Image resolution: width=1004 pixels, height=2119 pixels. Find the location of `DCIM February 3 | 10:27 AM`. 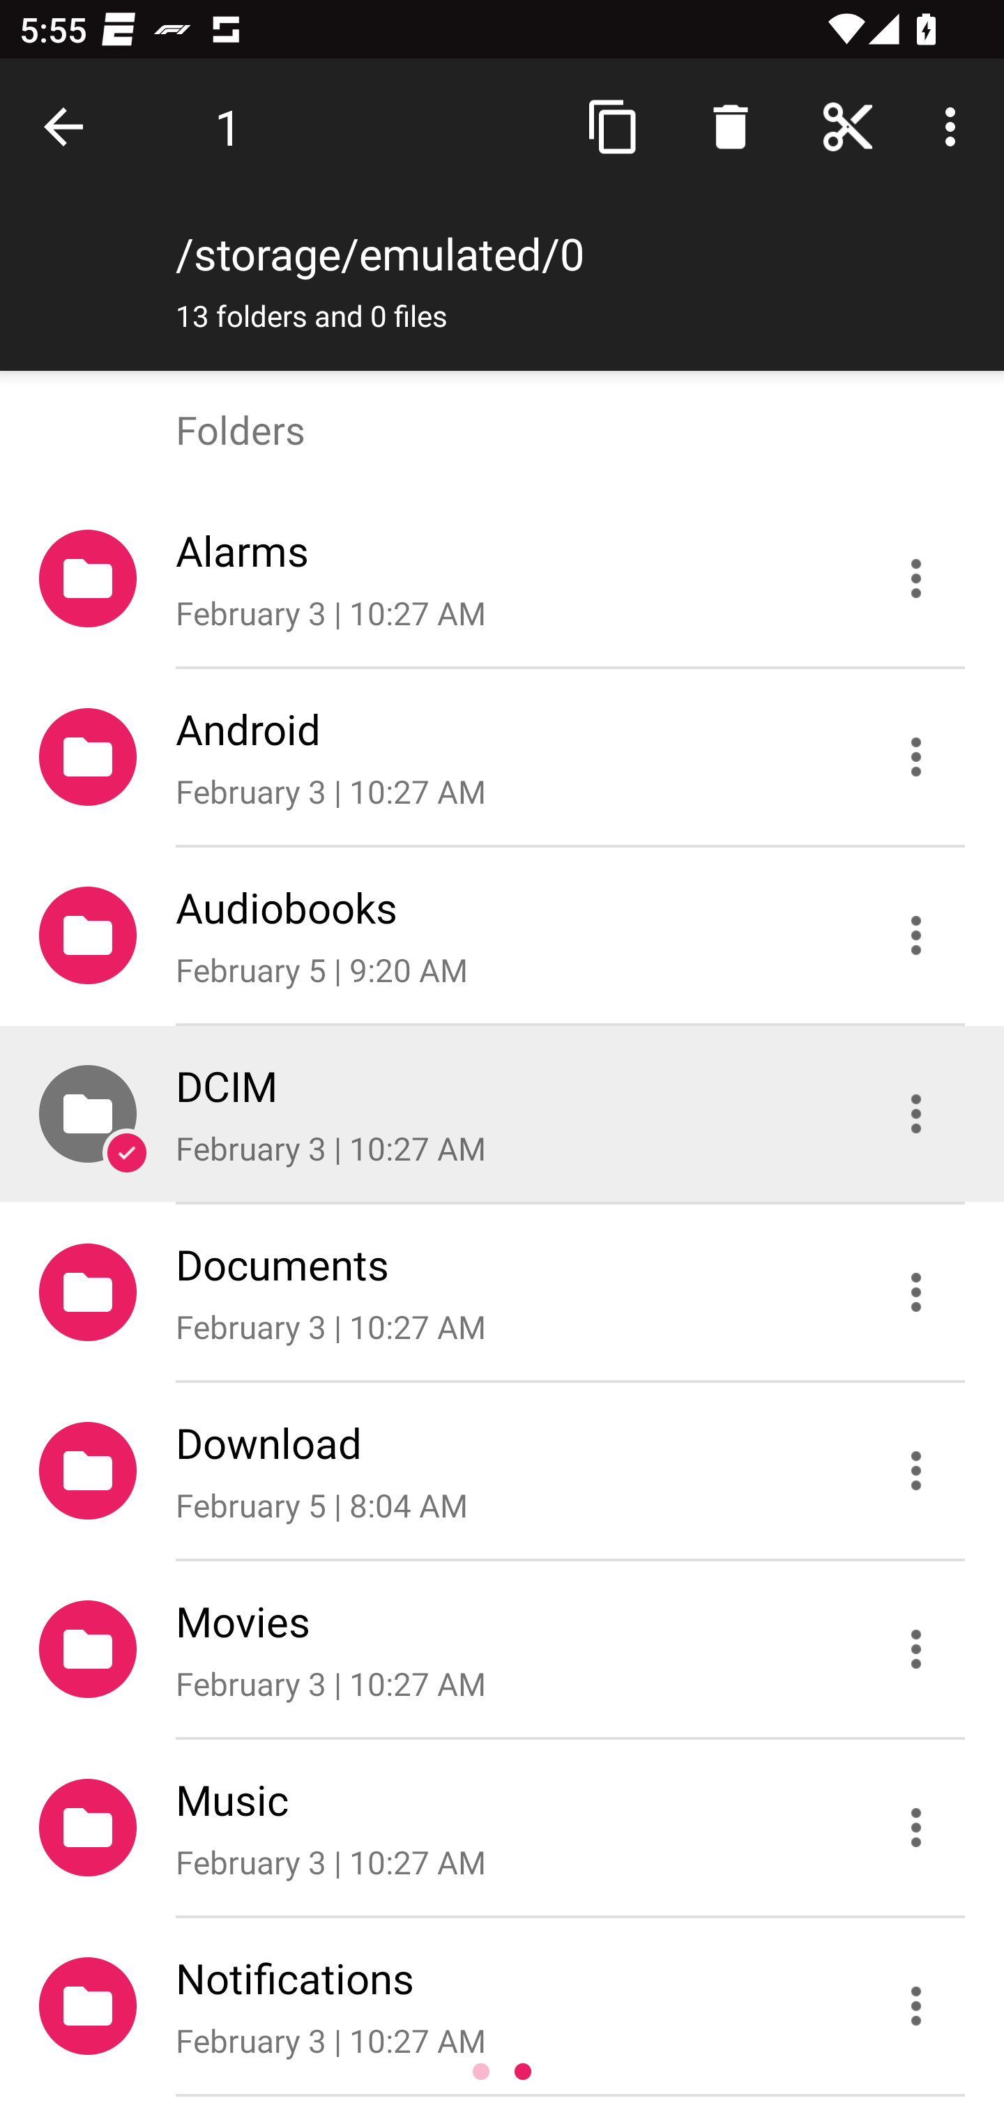

DCIM February 3 | 10:27 AM is located at coordinates (502, 1113).